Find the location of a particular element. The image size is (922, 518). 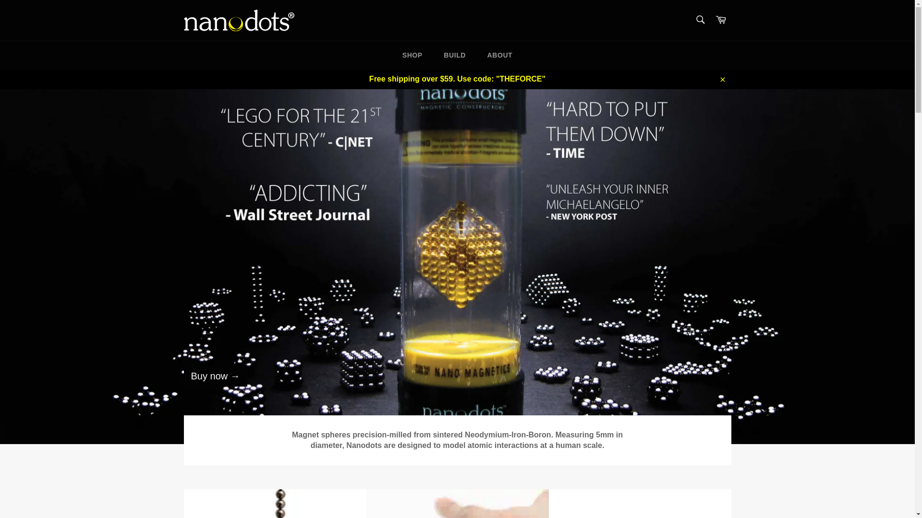

ABOUT is located at coordinates (499, 55).